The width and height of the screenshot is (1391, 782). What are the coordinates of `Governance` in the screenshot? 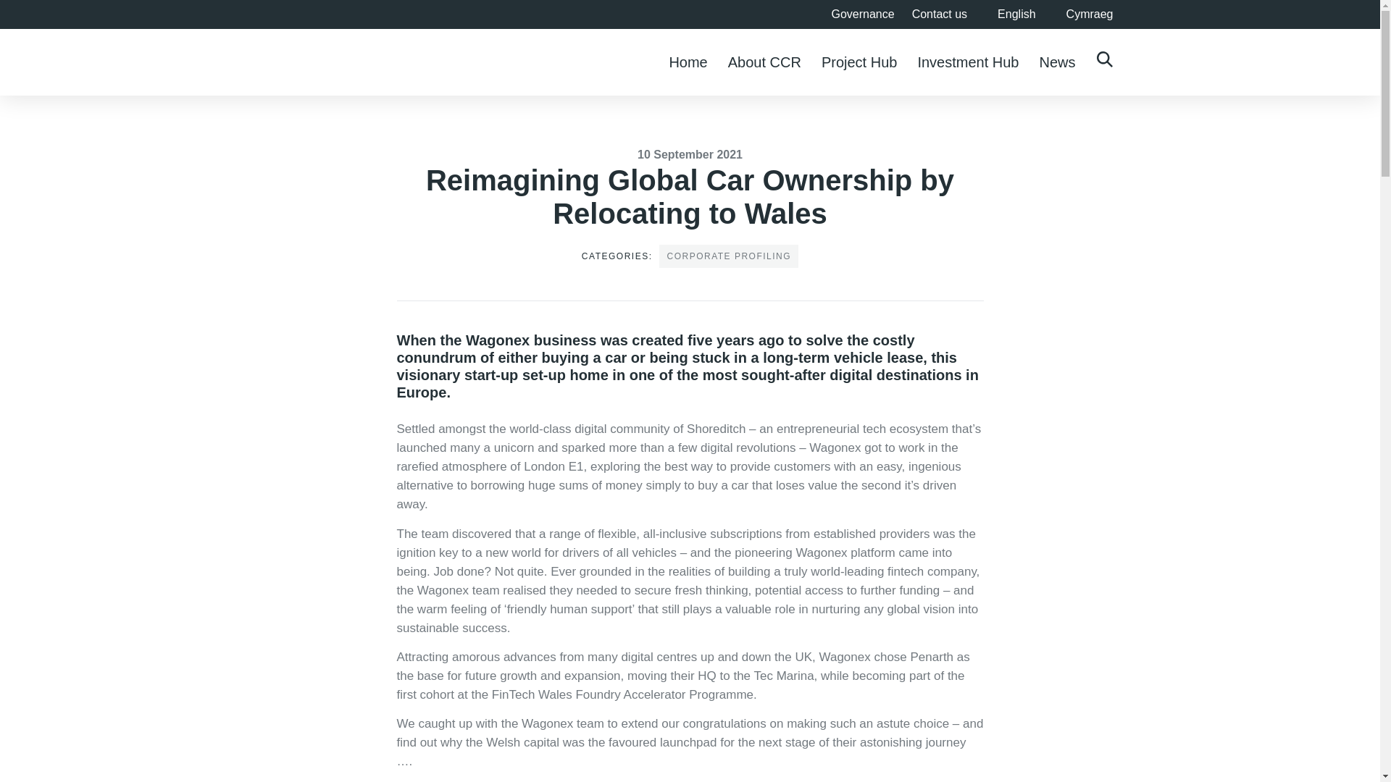 It's located at (862, 14).